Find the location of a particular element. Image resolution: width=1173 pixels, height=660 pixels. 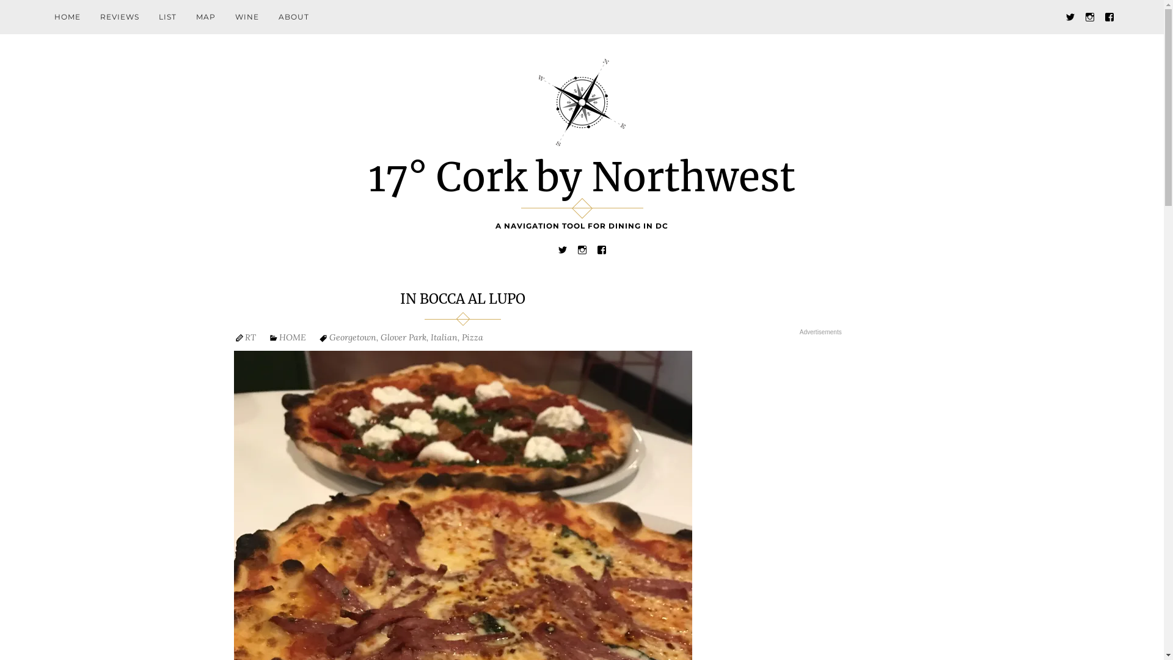

RT is located at coordinates (250, 337).